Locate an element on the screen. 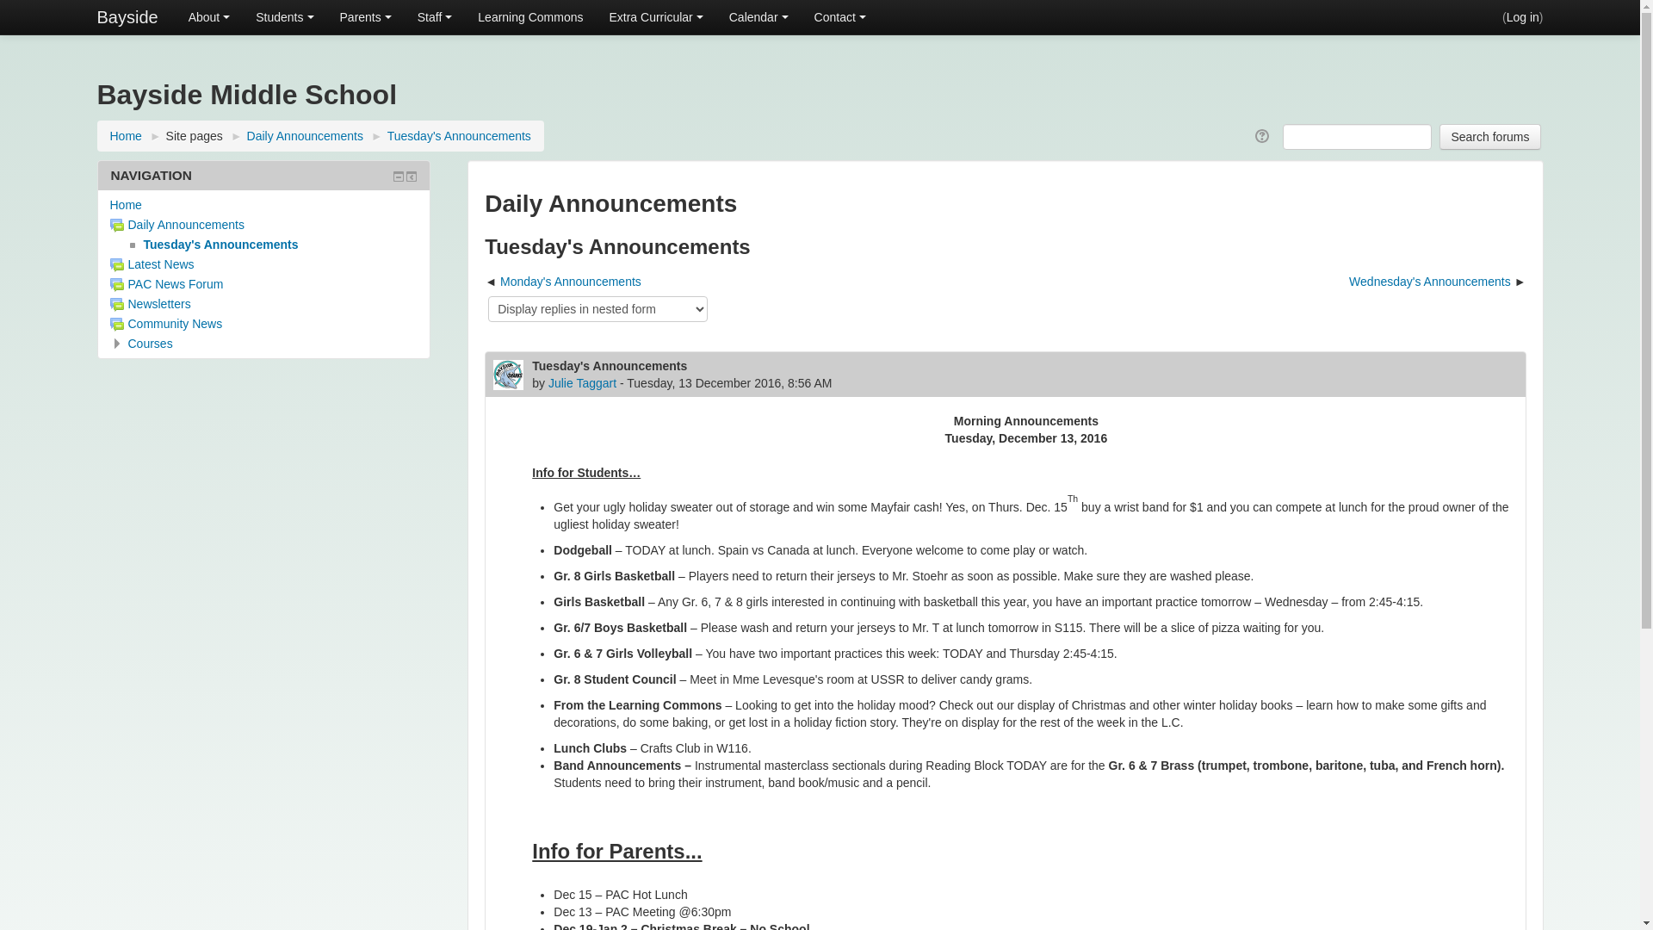 This screenshot has width=1653, height=930. Forum is located at coordinates (117, 226).